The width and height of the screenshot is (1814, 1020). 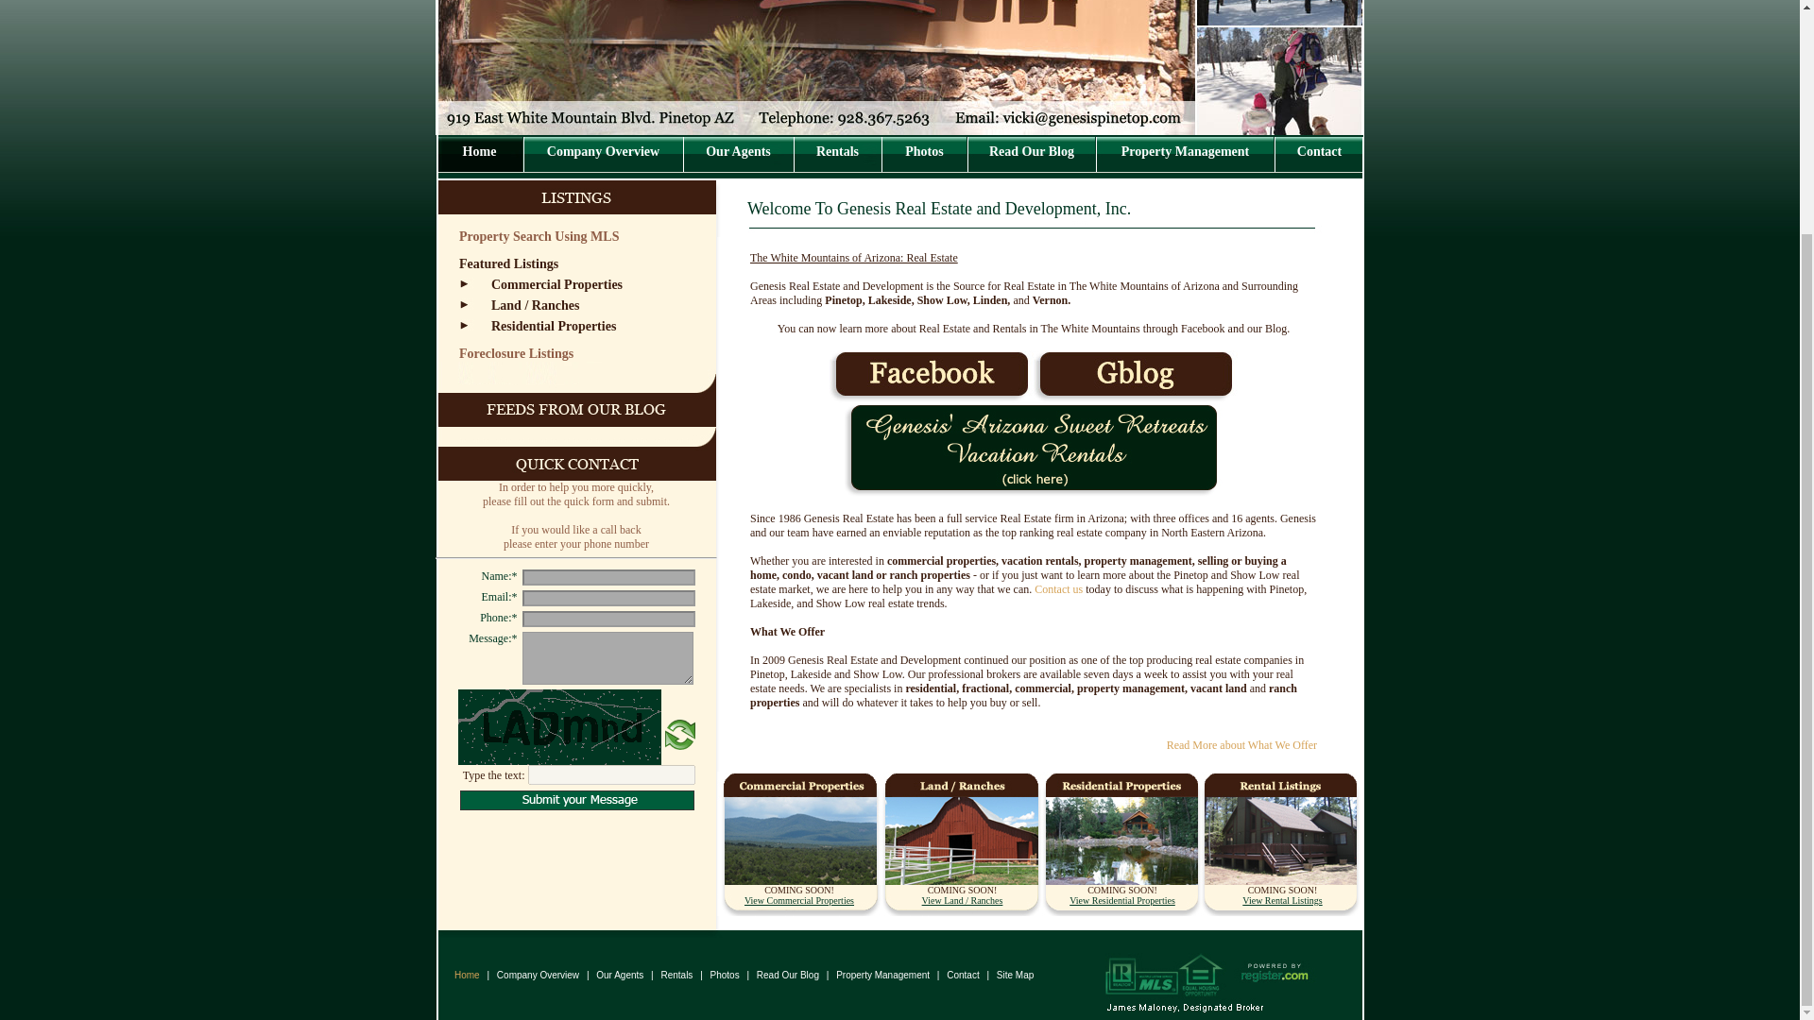 What do you see at coordinates (676, 975) in the screenshot?
I see `Rentals` at bounding box center [676, 975].